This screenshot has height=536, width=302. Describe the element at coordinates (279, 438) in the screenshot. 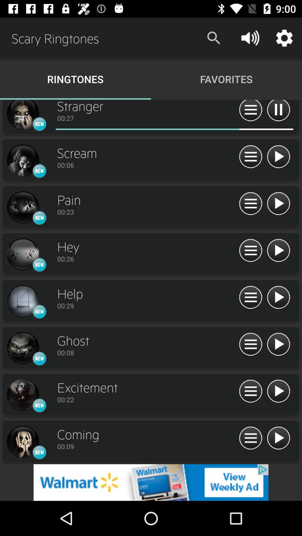

I see `play ringtone` at that location.